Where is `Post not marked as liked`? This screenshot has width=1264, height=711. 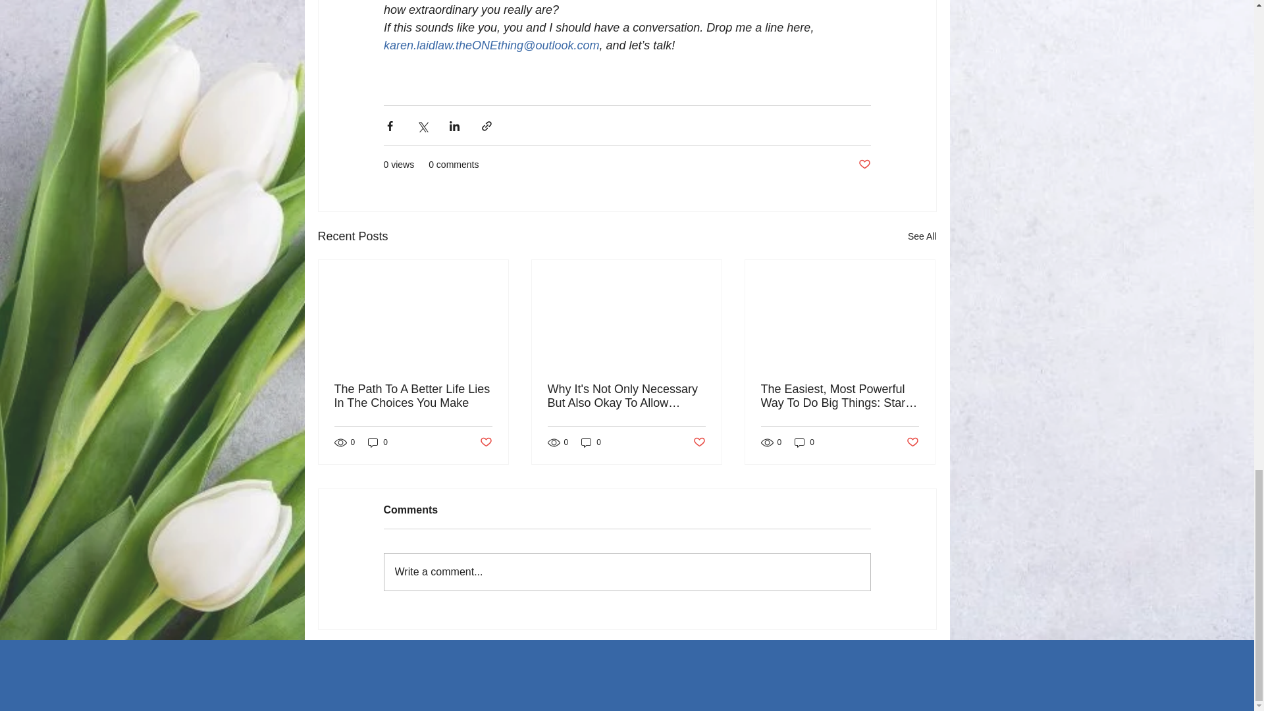
Post not marked as liked is located at coordinates (864, 165).